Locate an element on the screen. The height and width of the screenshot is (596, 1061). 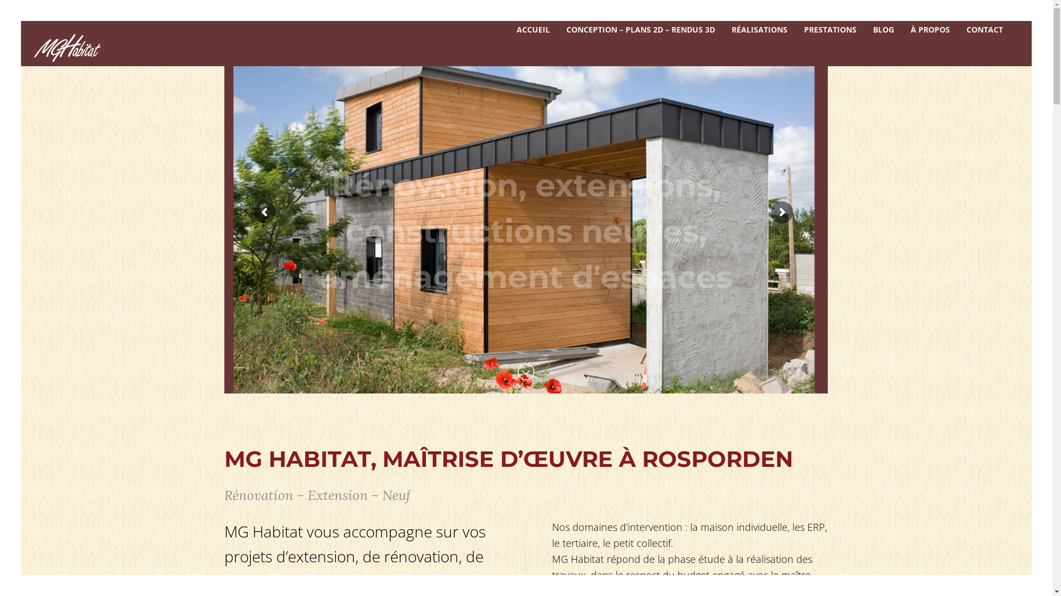
Envoyer is located at coordinates (539, 422).